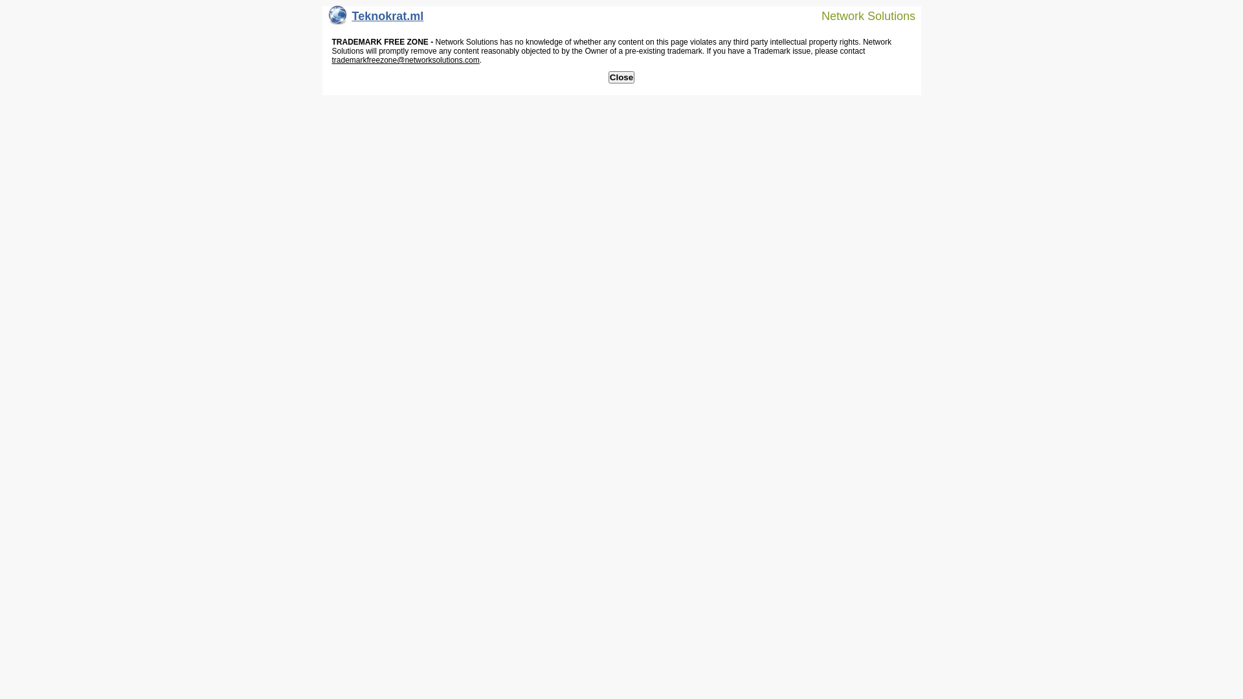 This screenshot has width=1243, height=699. I want to click on Network Solutions, so click(860, 16).